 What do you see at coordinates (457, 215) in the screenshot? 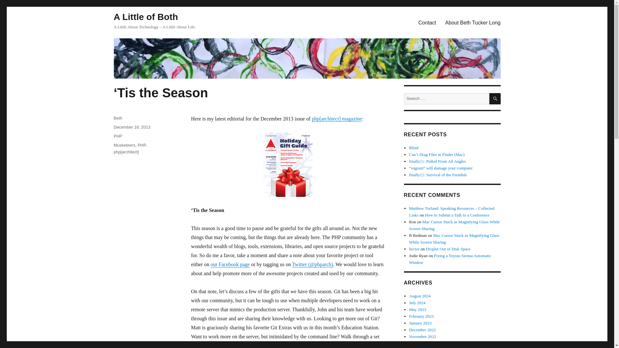
I see `How to Submit a Talk to a Conference` at bounding box center [457, 215].